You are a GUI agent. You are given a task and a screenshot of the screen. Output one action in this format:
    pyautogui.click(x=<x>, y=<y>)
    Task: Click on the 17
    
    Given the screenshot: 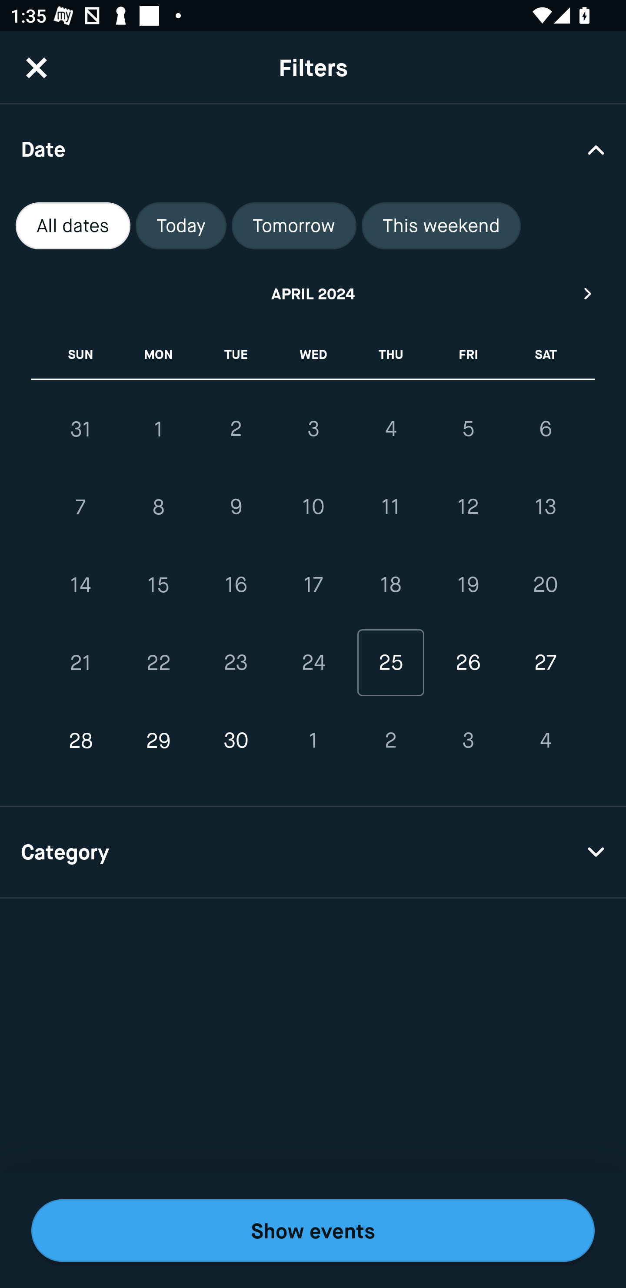 What is the action you would take?
    pyautogui.click(x=313, y=585)
    